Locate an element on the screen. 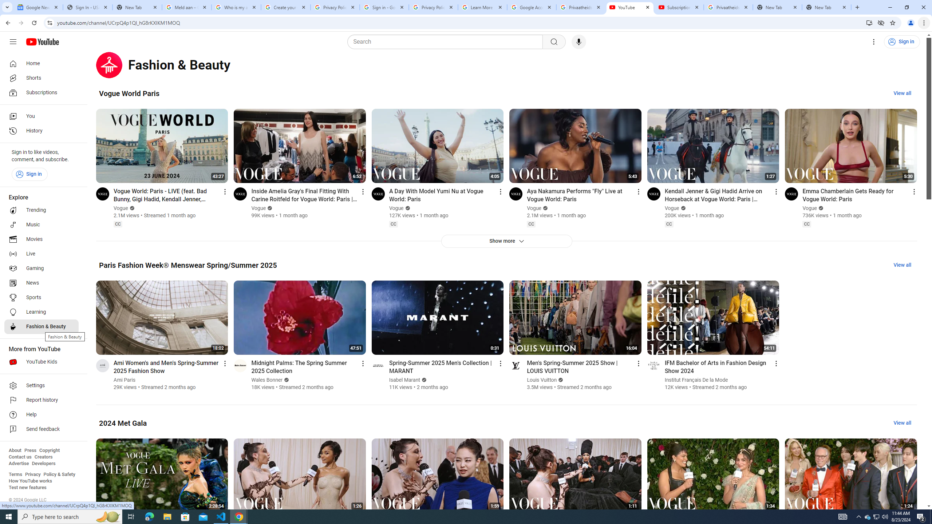  Show more is located at coordinates (506, 241).